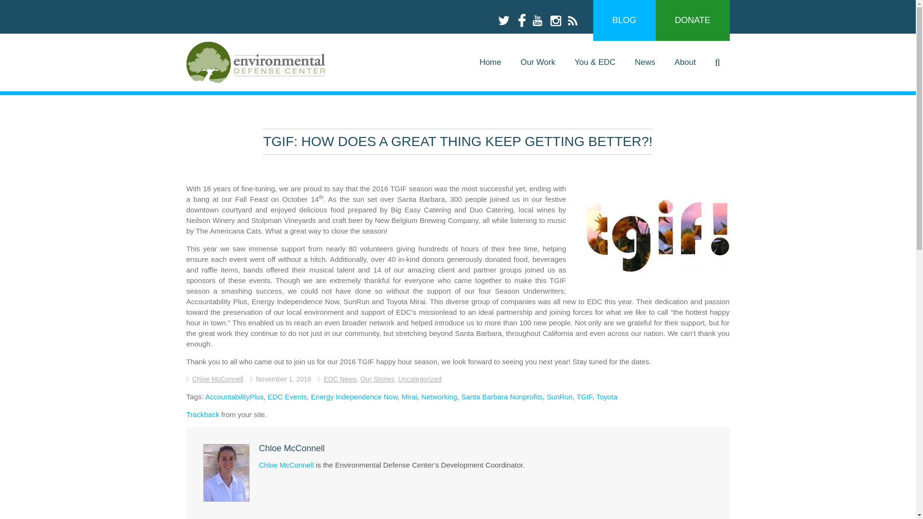 This screenshot has height=519, width=923. Describe the element at coordinates (419, 379) in the screenshot. I see `Uncategorized` at that location.